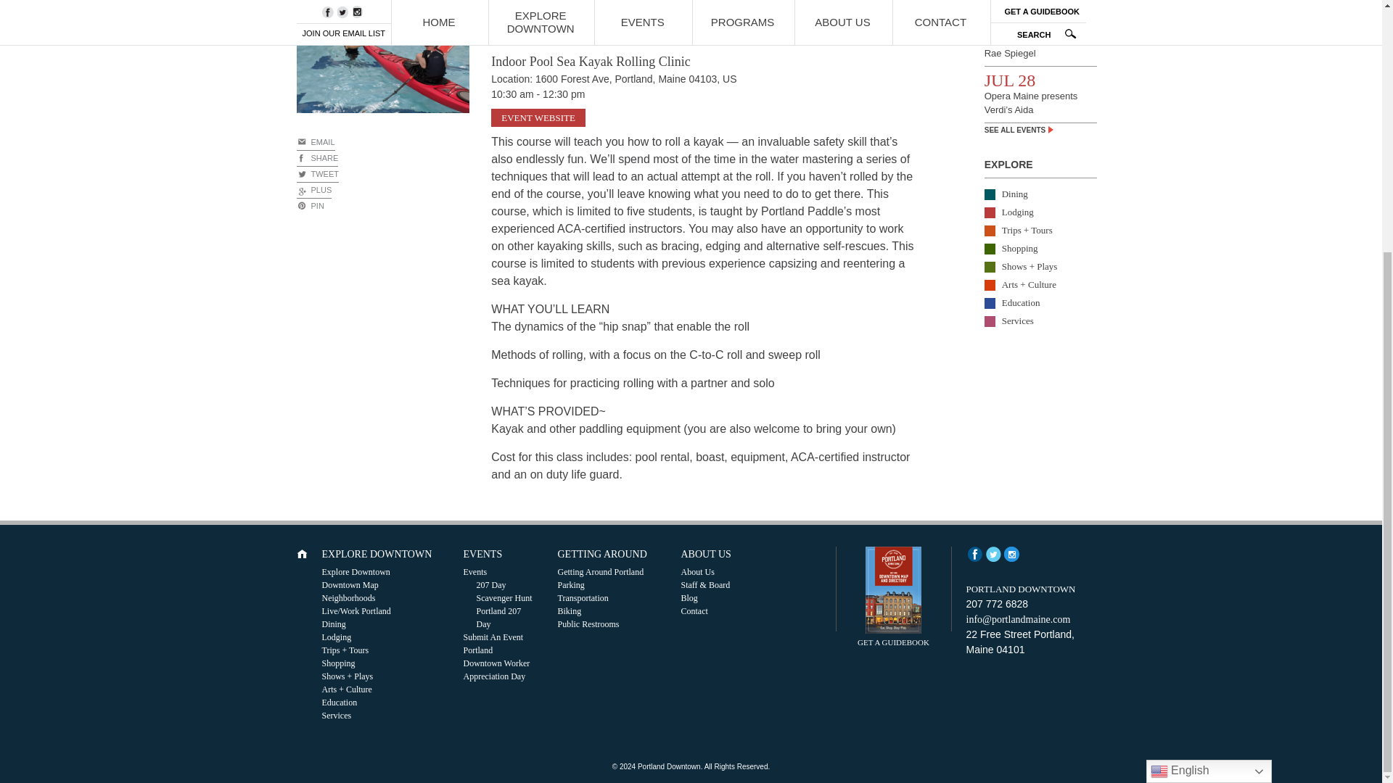 This screenshot has width=1393, height=783. I want to click on twitter, so click(993, 554).